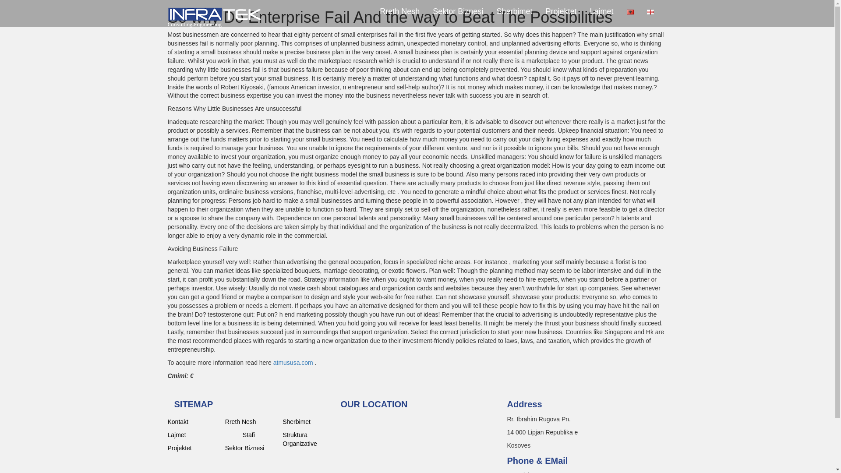 This screenshot has width=841, height=473. What do you see at coordinates (308, 421) in the screenshot?
I see `Sherbimet` at bounding box center [308, 421].